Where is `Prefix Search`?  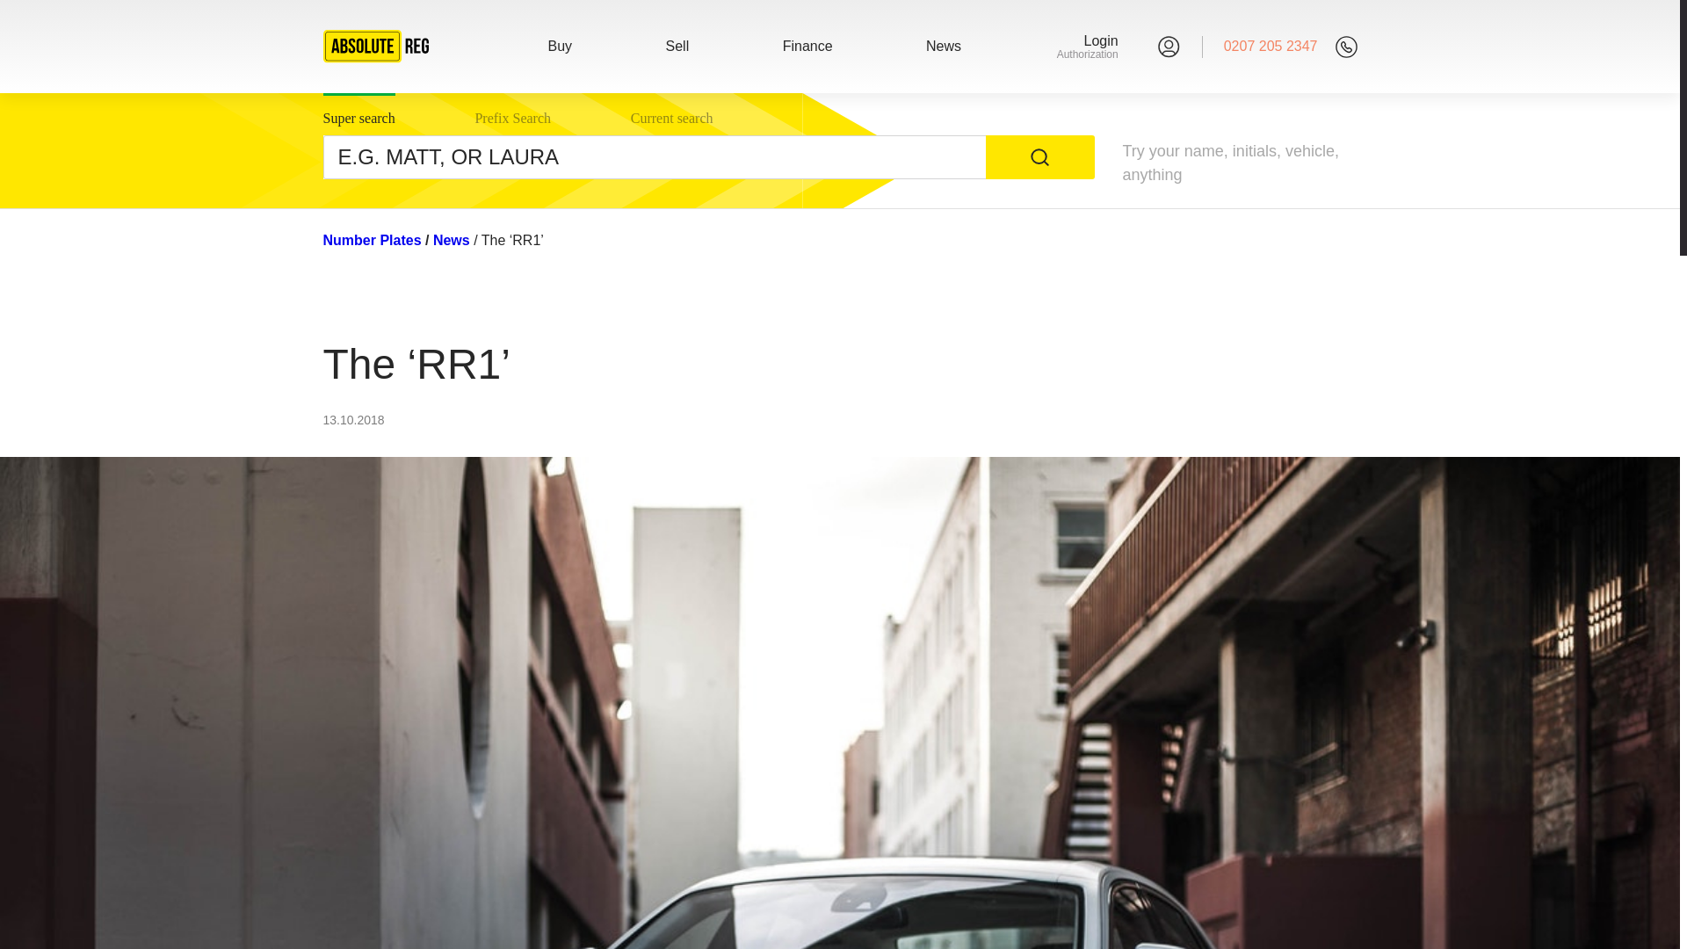 Prefix Search is located at coordinates (512, 114).